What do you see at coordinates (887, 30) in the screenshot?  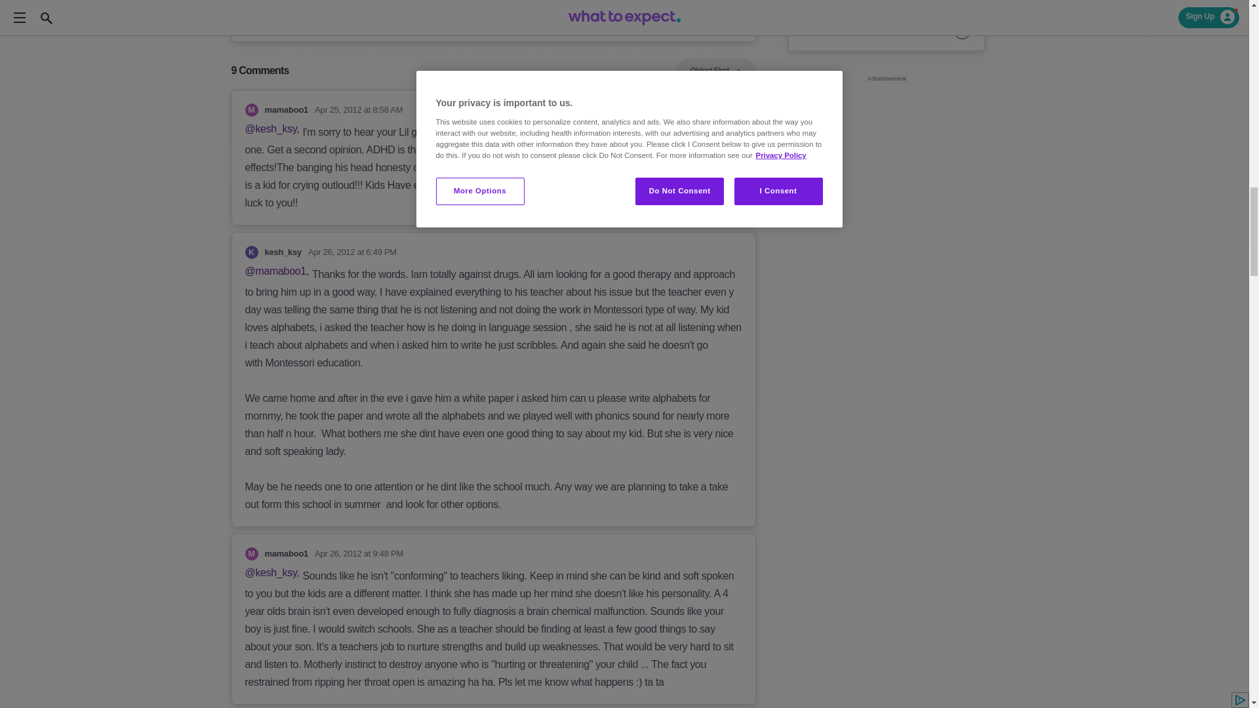 I see `Best Pregnancy Tests` at bounding box center [887, 30].